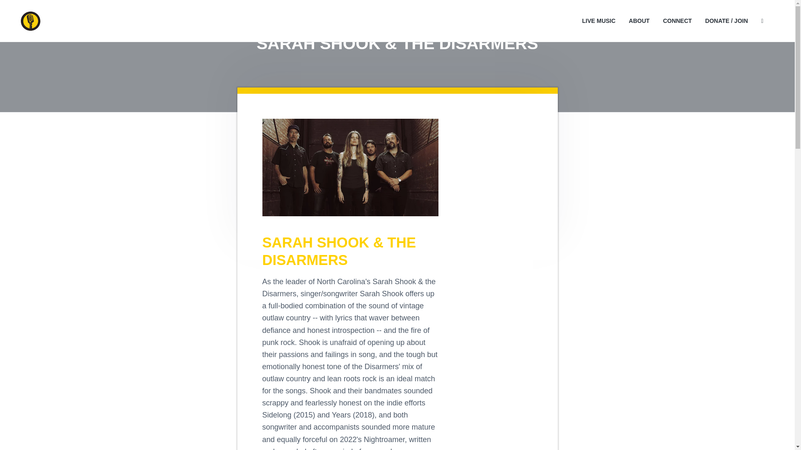 This screenshot has width=801, height=450. I want to click on LIVE MUSIC, so click(598, 21).